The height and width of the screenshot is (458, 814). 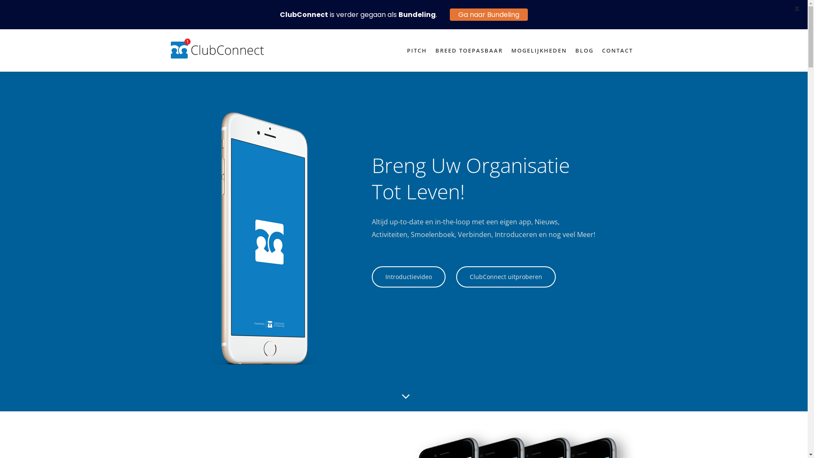 I want to click on ClubConnect uitproberen, so click(x=506, y=277).